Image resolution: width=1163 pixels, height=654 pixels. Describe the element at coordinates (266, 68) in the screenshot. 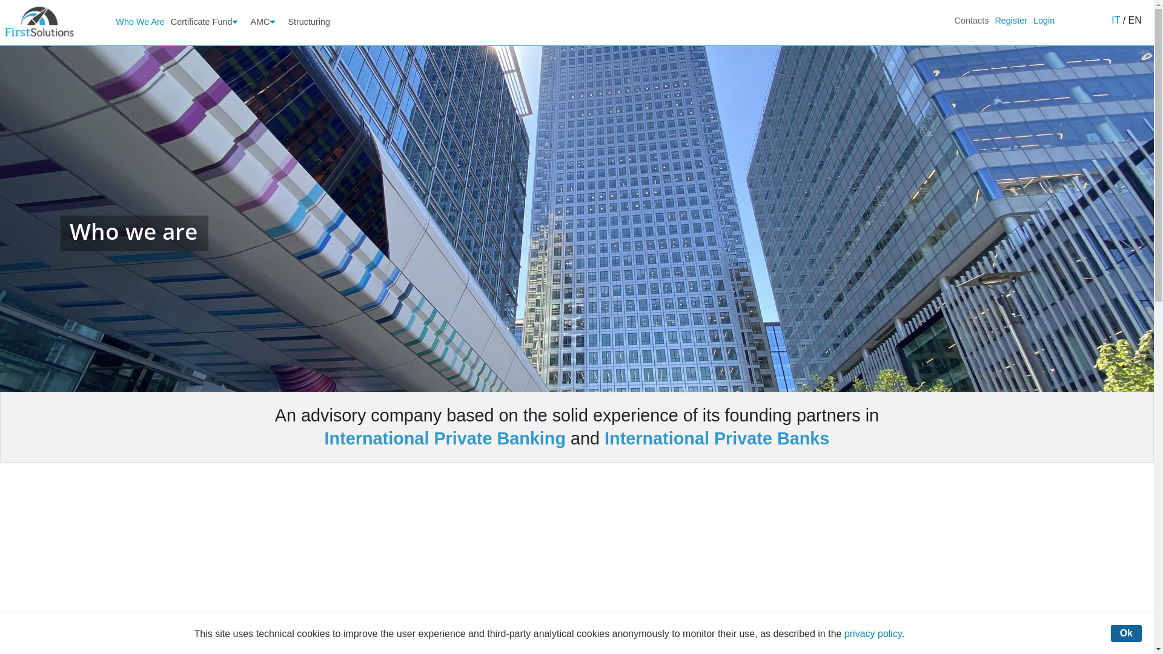

I see `FS CeD Dynamic Allocation` at that location.